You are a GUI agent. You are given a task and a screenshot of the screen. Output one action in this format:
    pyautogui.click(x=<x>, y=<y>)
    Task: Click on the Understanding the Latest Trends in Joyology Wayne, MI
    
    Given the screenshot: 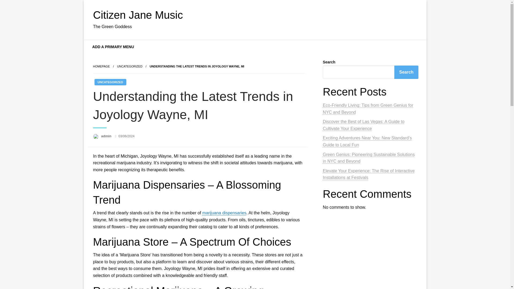 What is the action you would take?
    pyautogui.click(x=197, y=66)
    